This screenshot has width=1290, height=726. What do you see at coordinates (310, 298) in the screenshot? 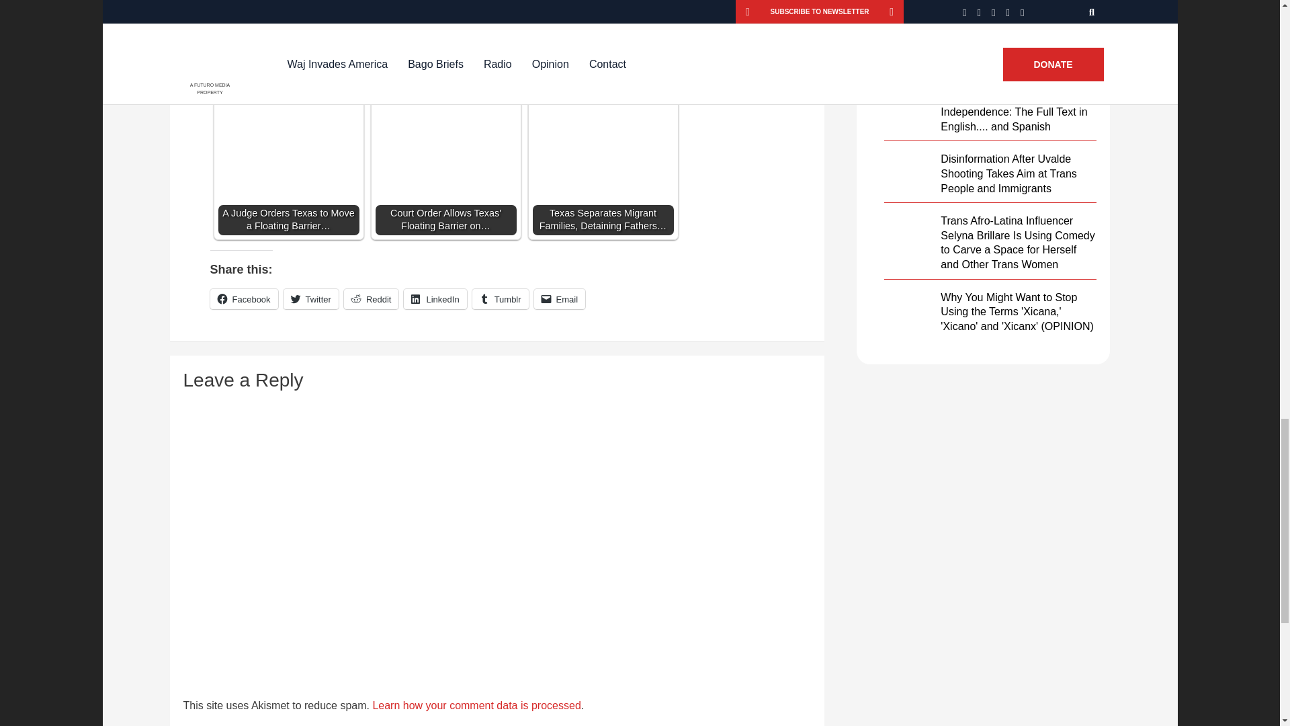
I see `Click to share on Twitter` at bounding box center [310, 298].